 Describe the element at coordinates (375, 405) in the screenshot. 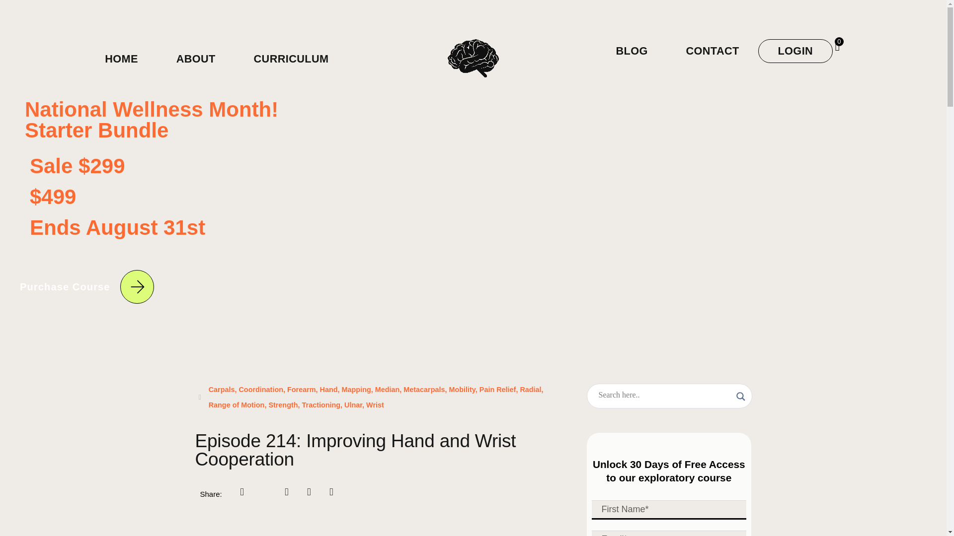

I see `Wrist` at that location.